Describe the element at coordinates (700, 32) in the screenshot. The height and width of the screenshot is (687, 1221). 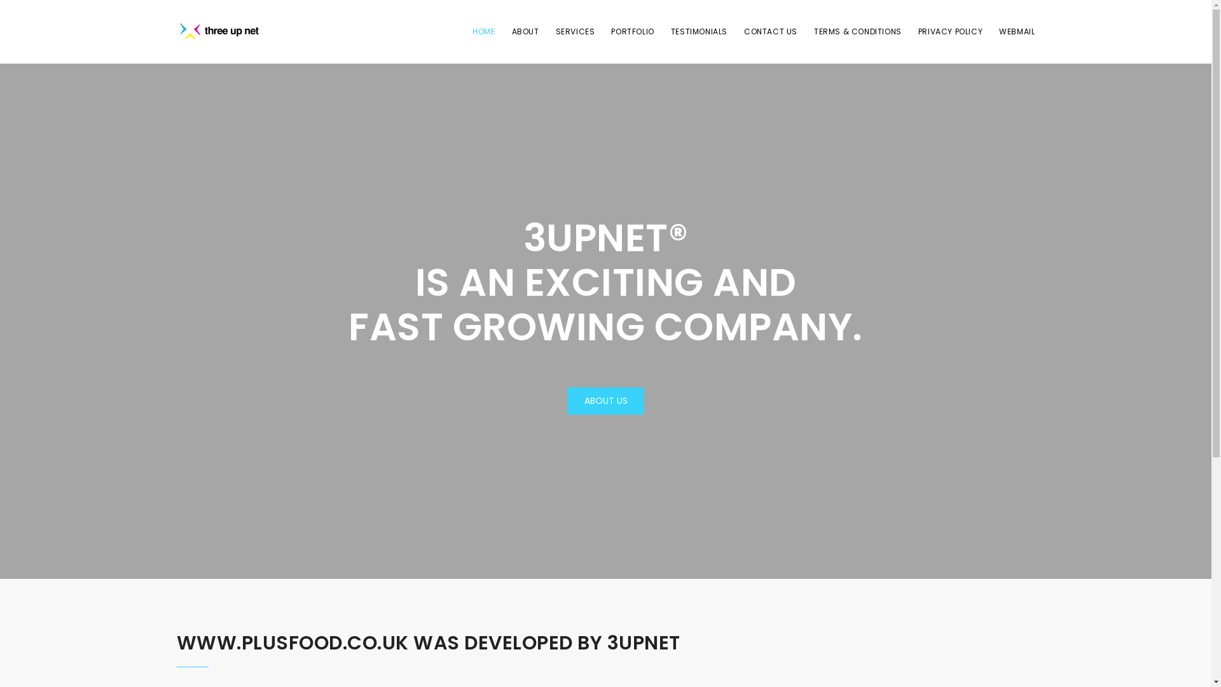
I see `TESTIMONIALS` at that location.